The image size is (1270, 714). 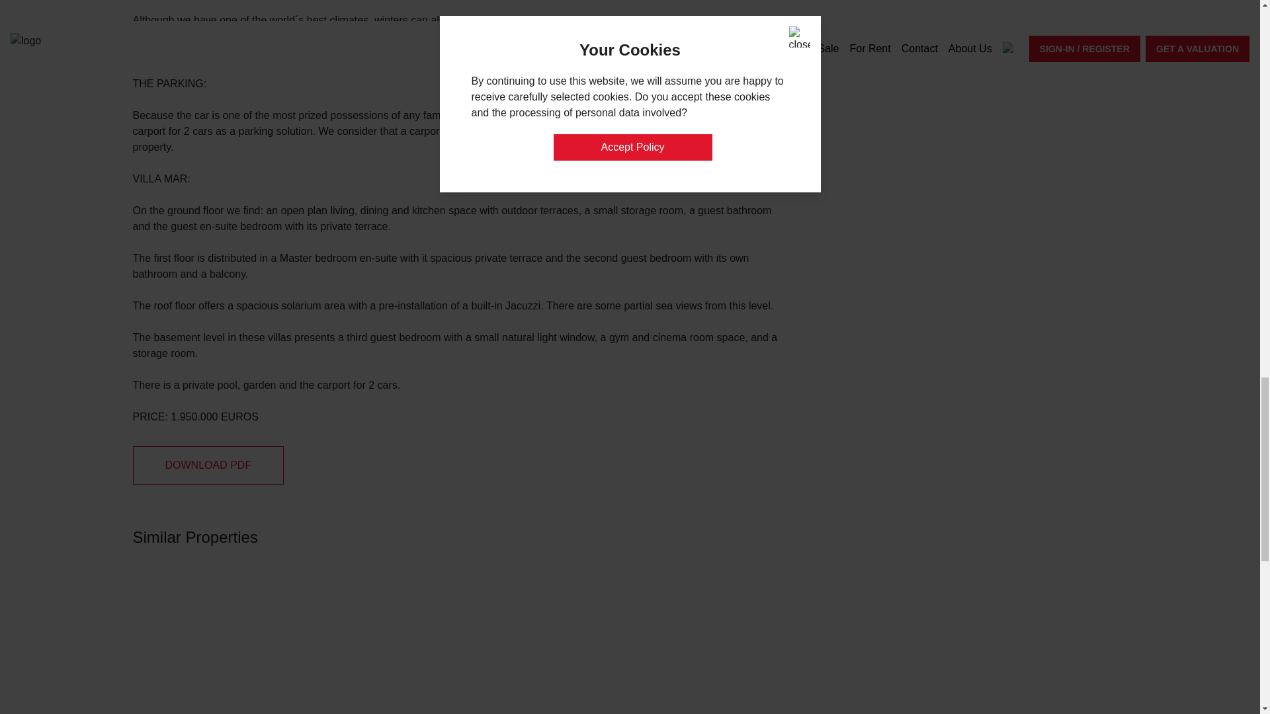 What do you see at coordinates (208, 465) in the screenshot?
I see `DOWNLOAD PDF` at bounding box center [208, 465].